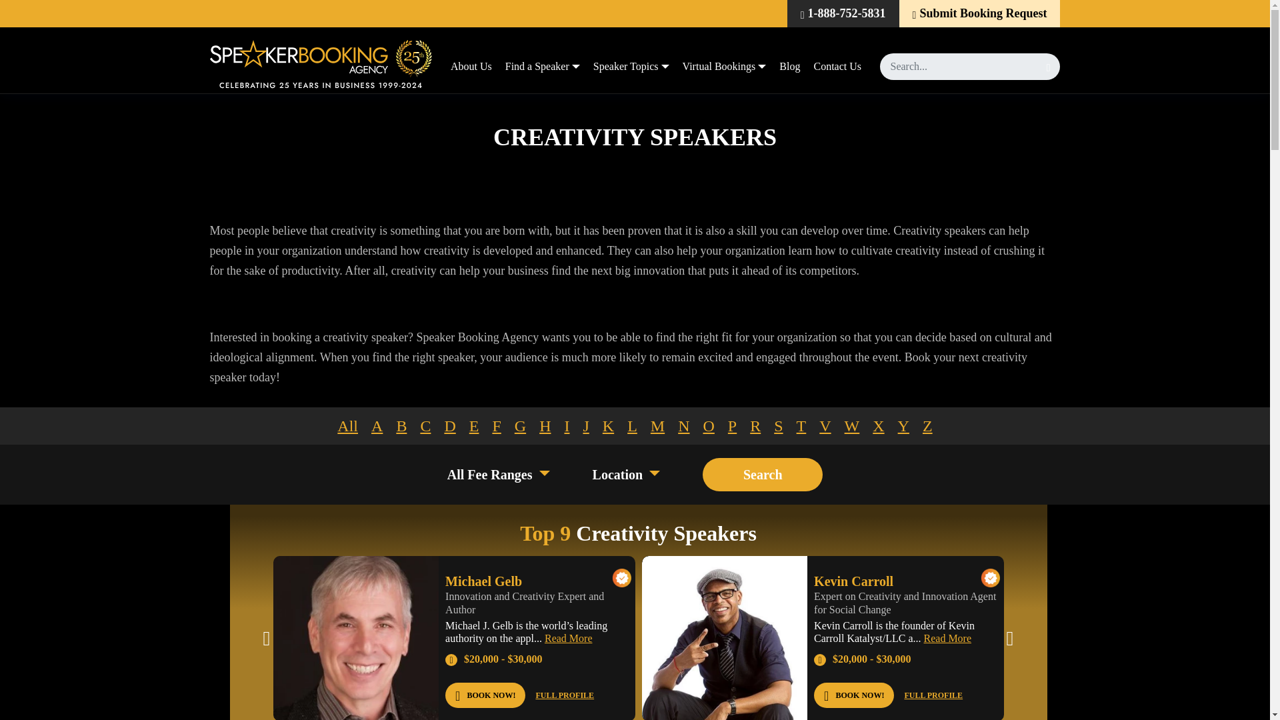 The height and width of the screenshot is (720, 1280). Describe the element at coordinates (980, 13) in the screenshot. I see `Submit Booking Request` at that location.